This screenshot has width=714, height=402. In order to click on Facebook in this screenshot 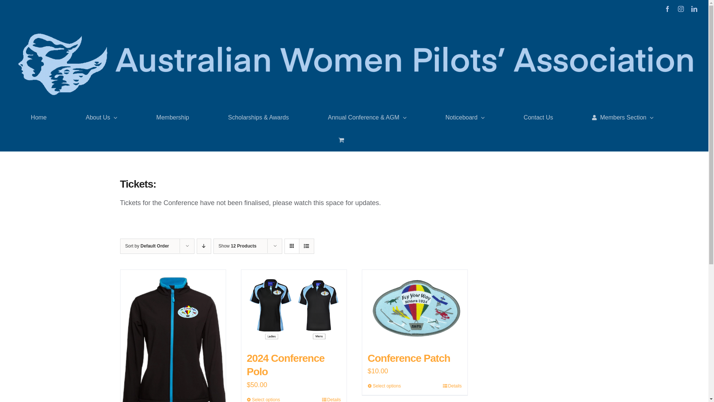, I will do `click(668, 9)`.